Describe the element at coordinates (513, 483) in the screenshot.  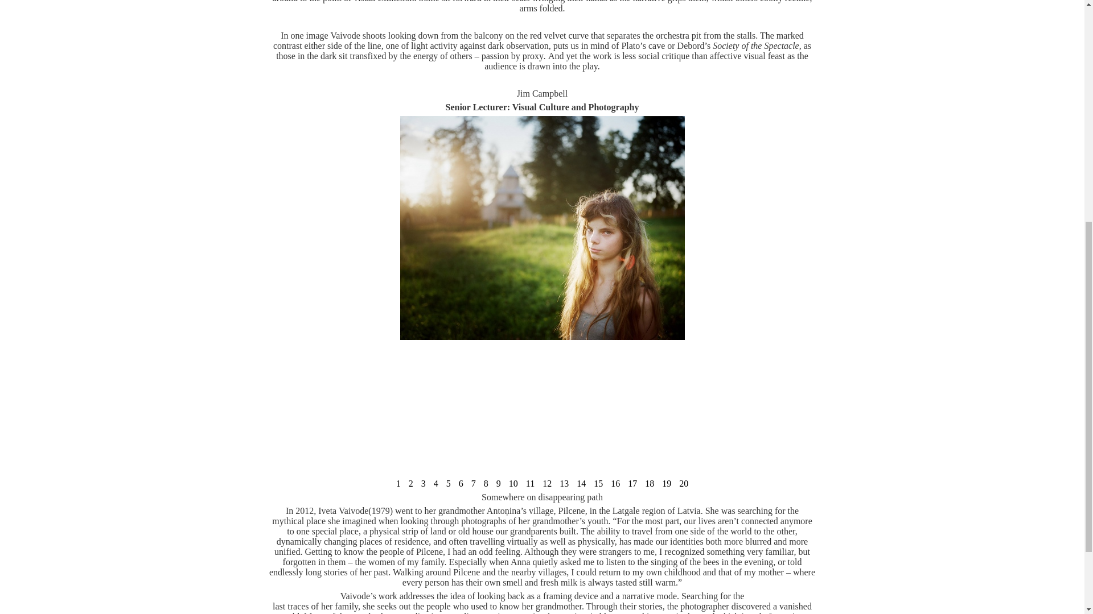
I see `10` at that location.